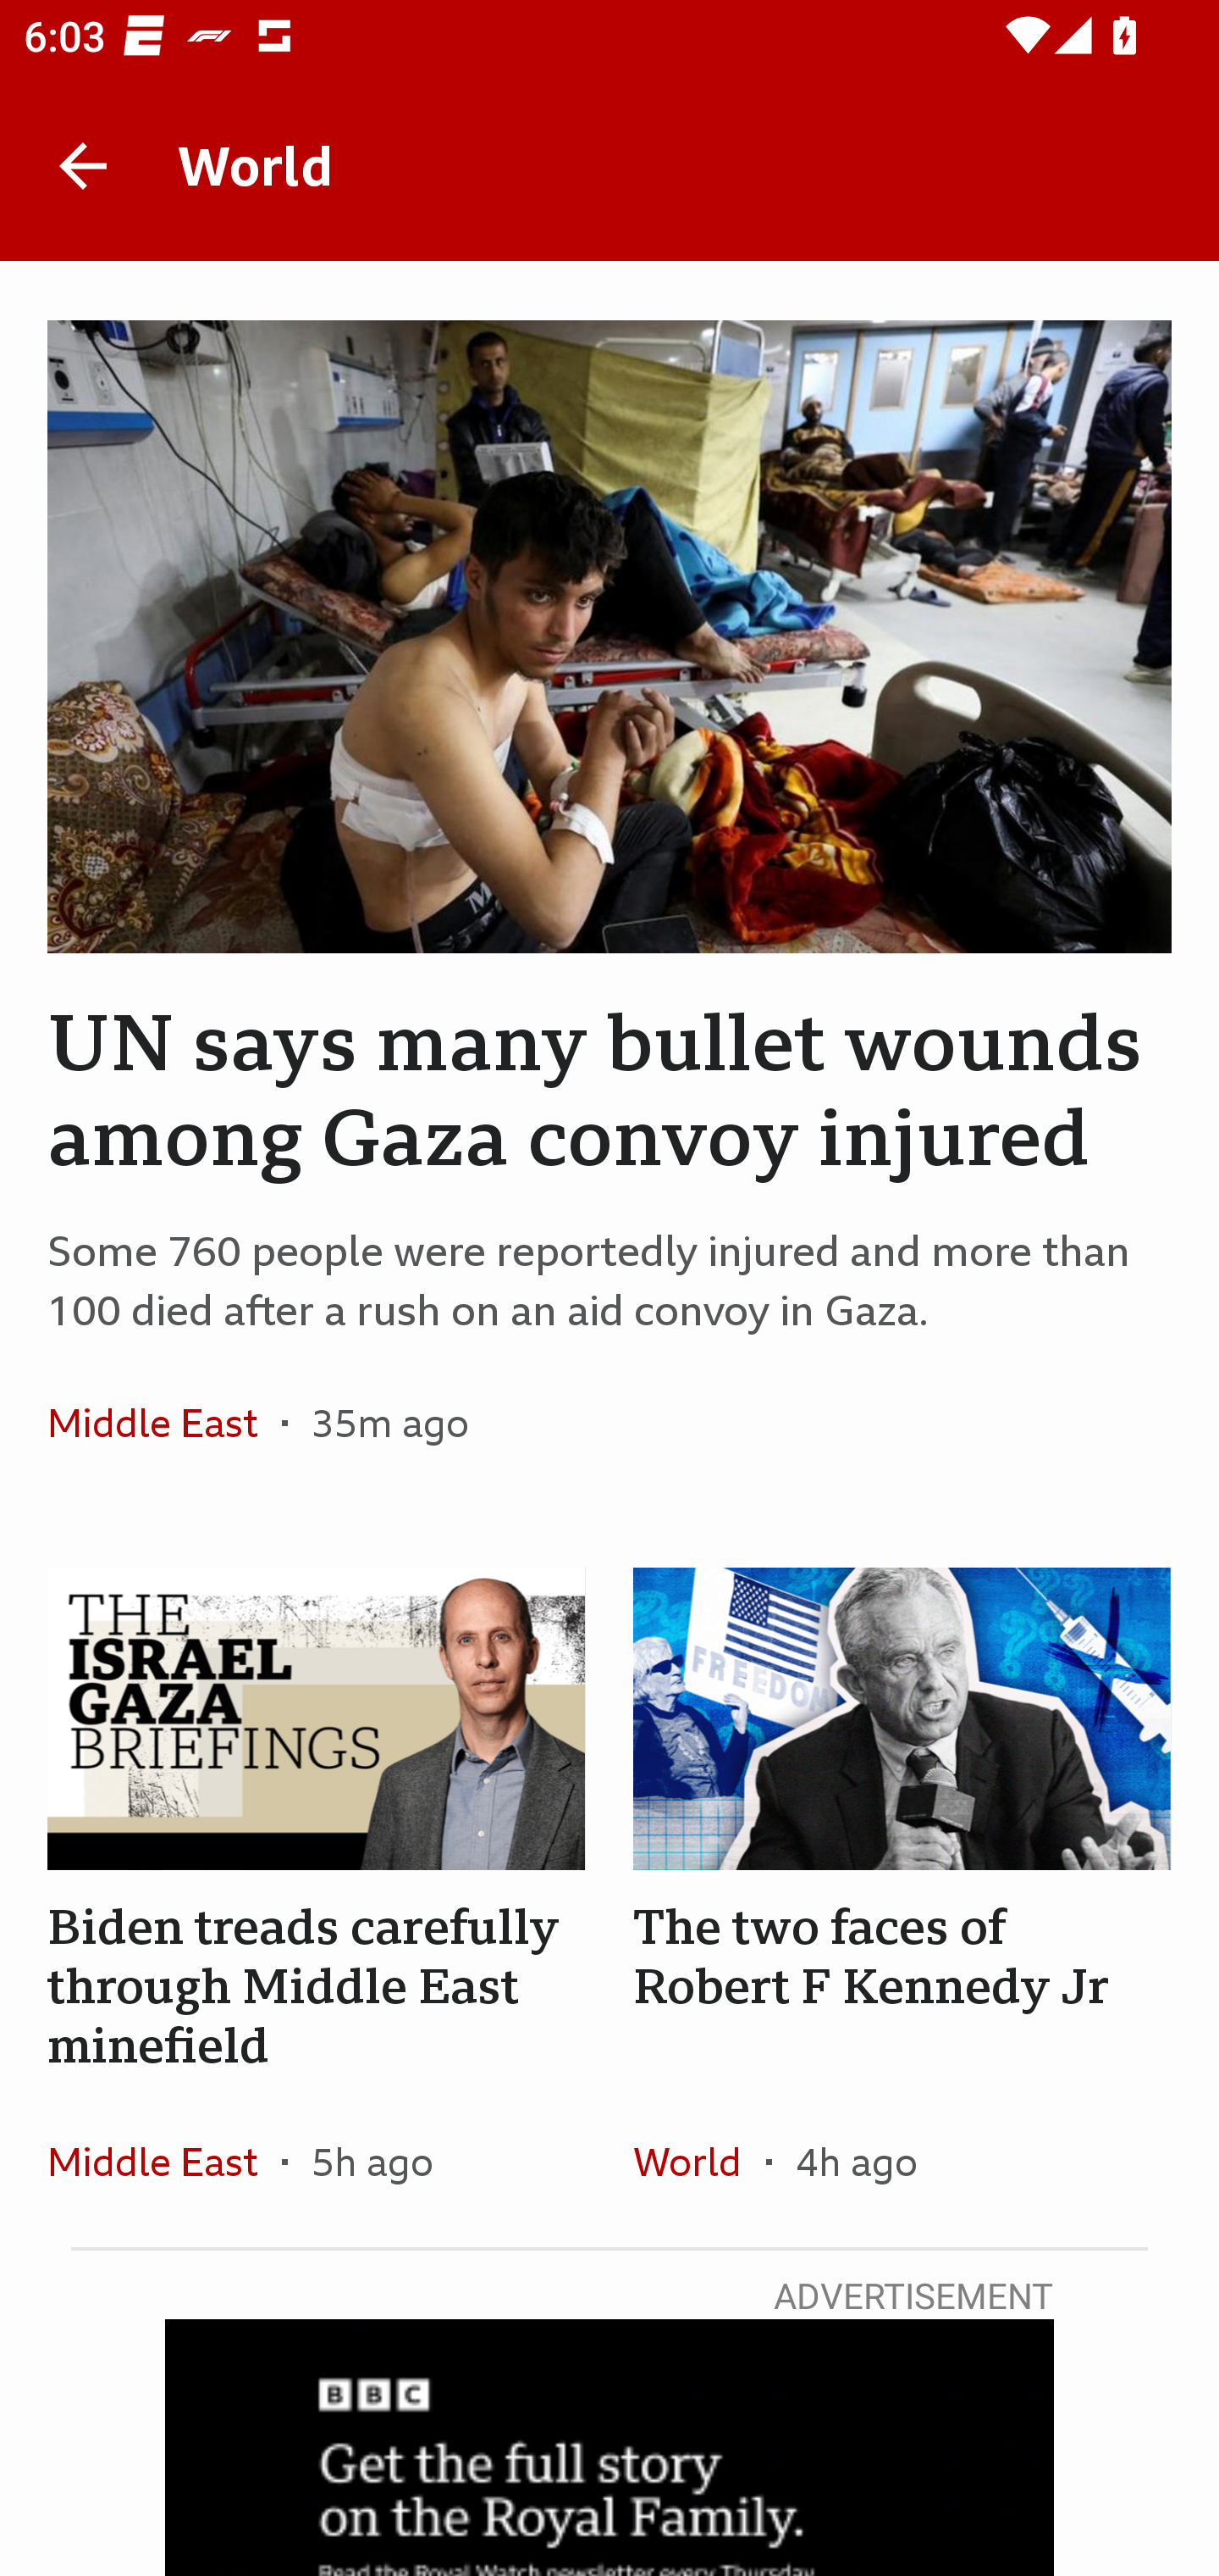 This screenshot has width=1219, height=2576. Describe the element at coordinates (83, 166) in the screenshot. I see `Back` at that location.